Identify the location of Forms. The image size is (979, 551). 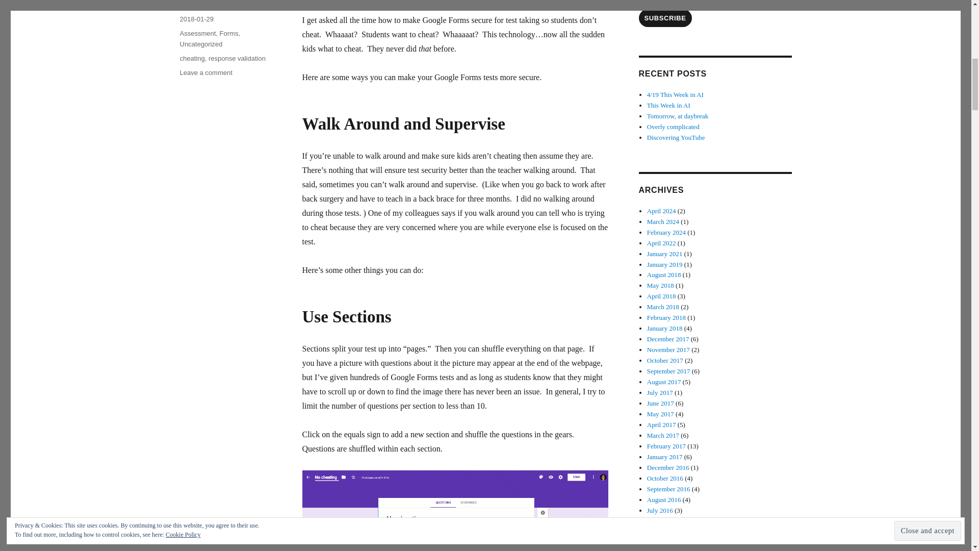
(192, 58).